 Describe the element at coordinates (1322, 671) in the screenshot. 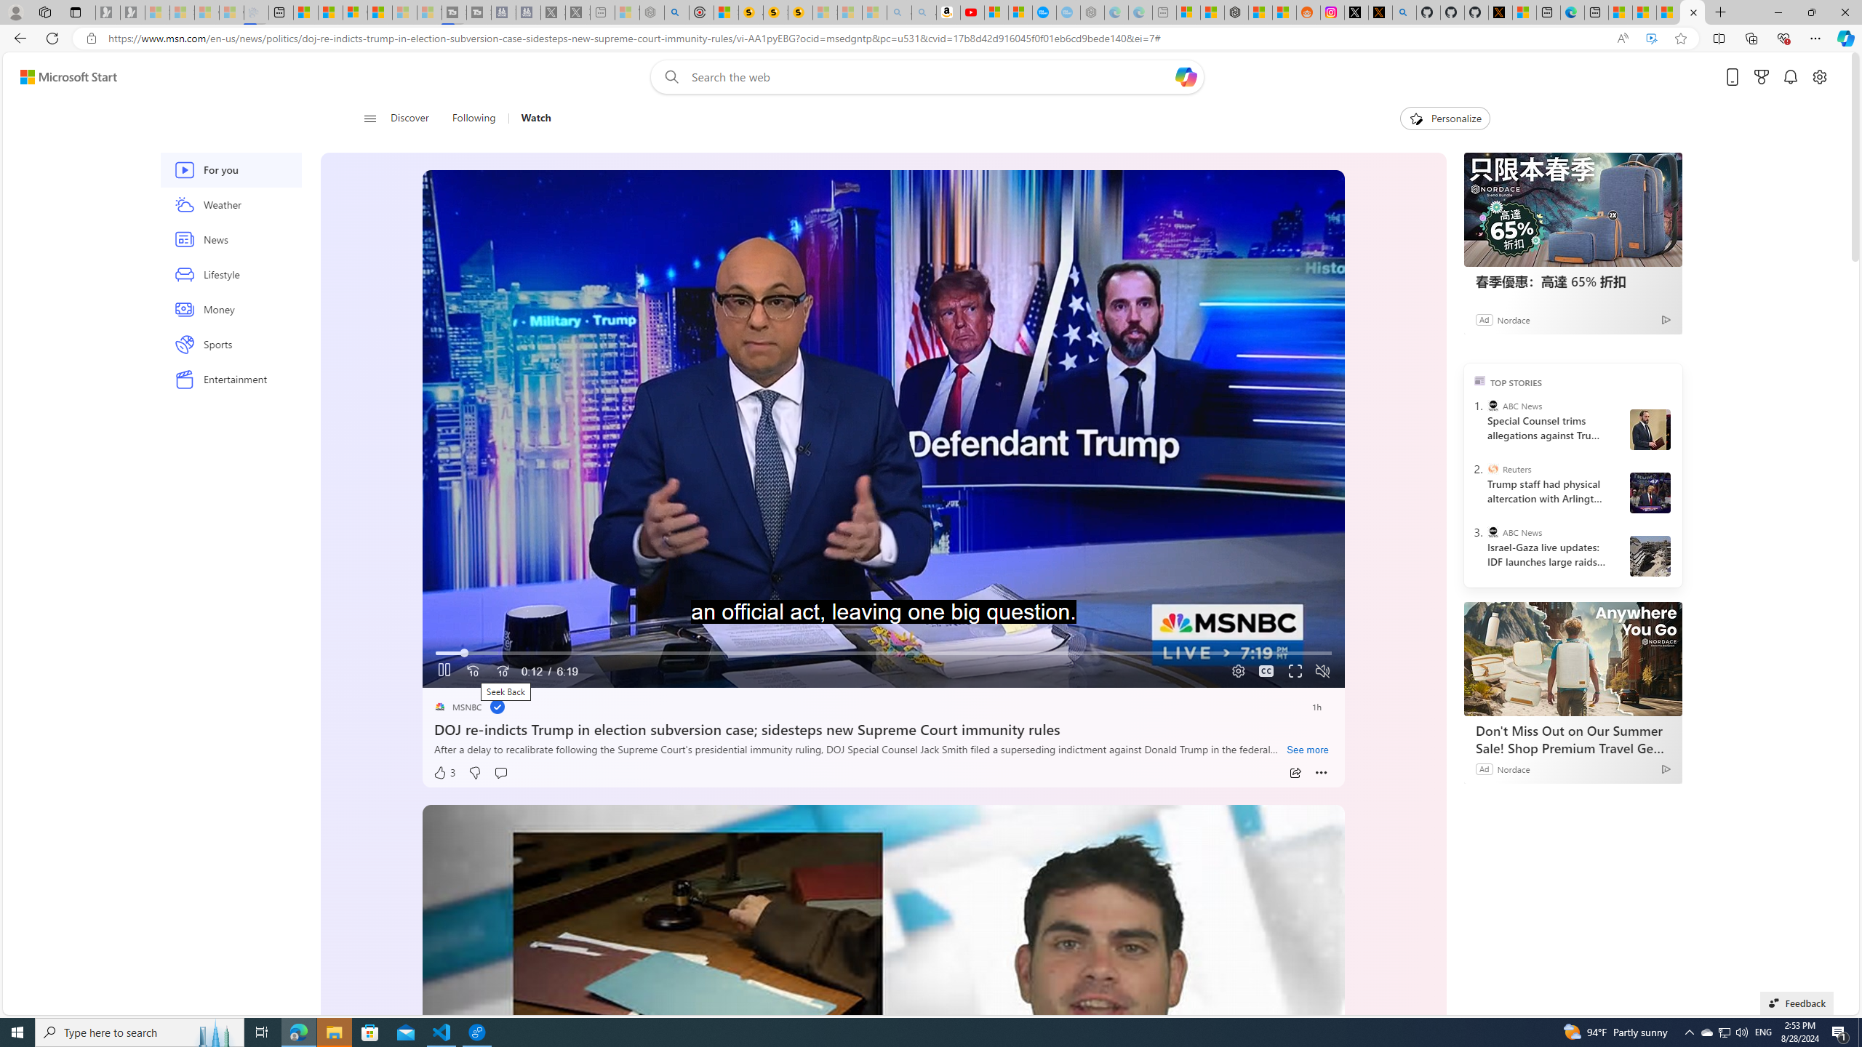

I see `Unmute` at that location.